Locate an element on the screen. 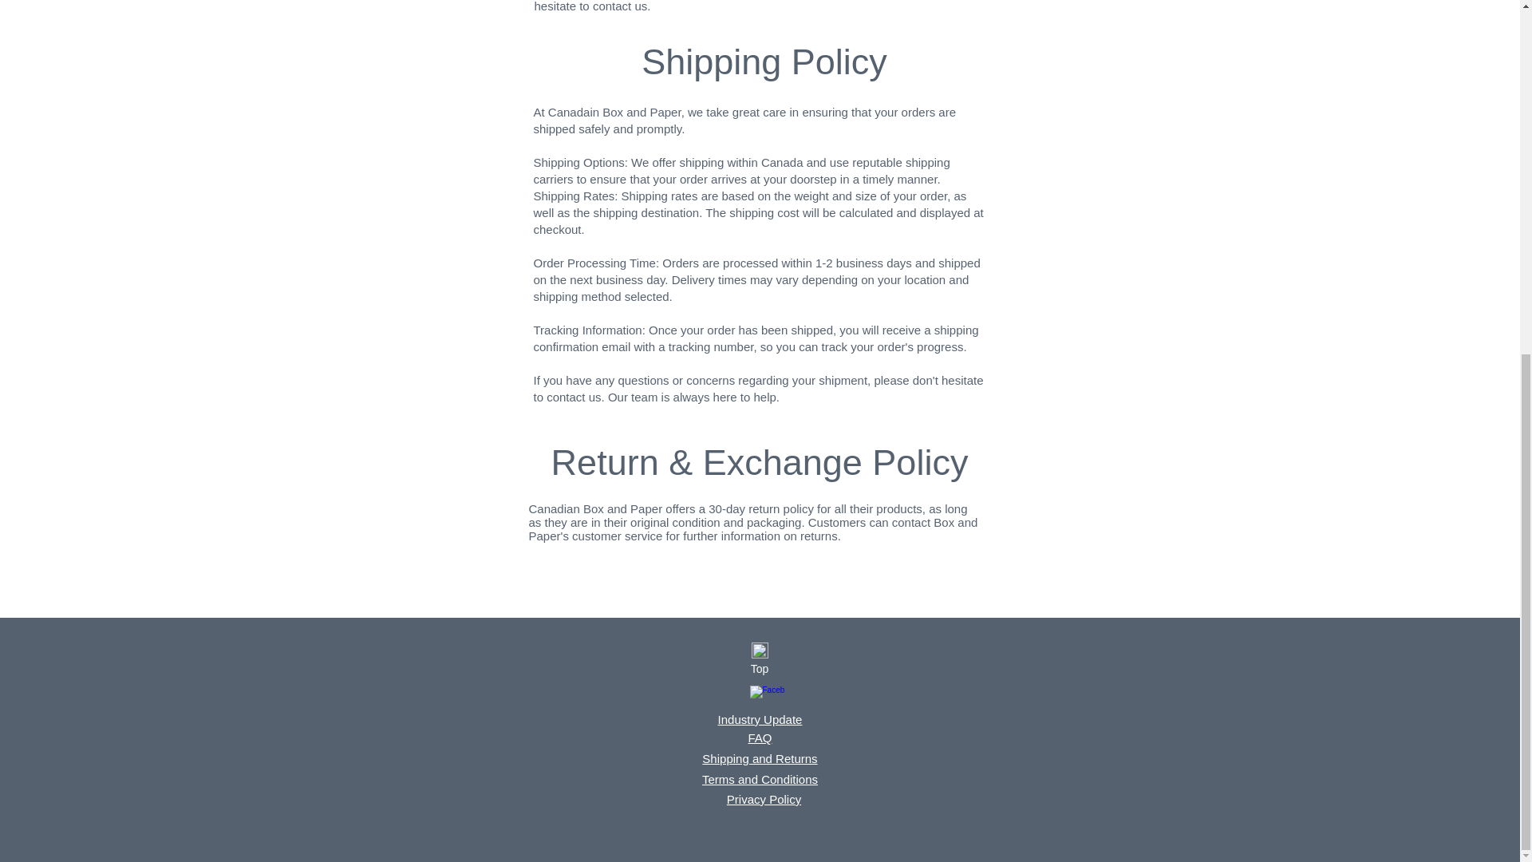  Back to top is located at coordinates (760, 650).